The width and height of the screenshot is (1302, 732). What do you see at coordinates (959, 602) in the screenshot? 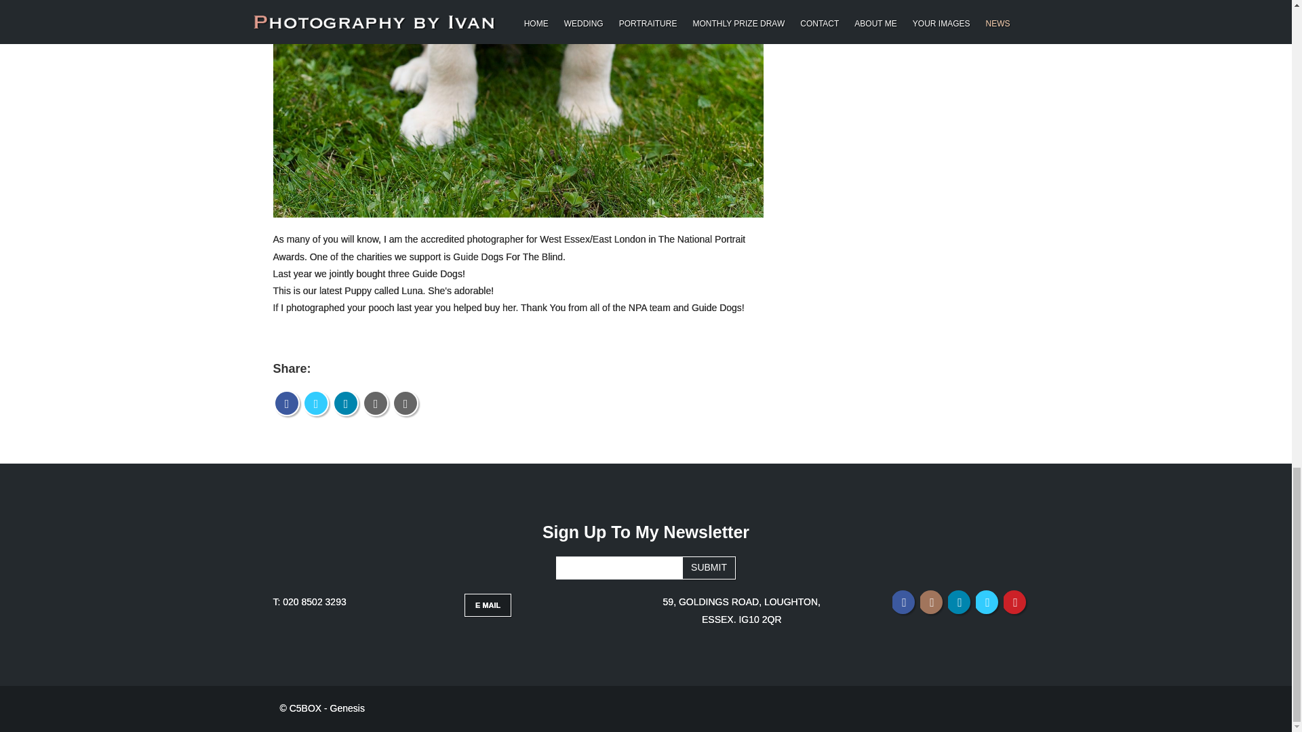
I see `LinkedIn` at bounding box center [959, 602].